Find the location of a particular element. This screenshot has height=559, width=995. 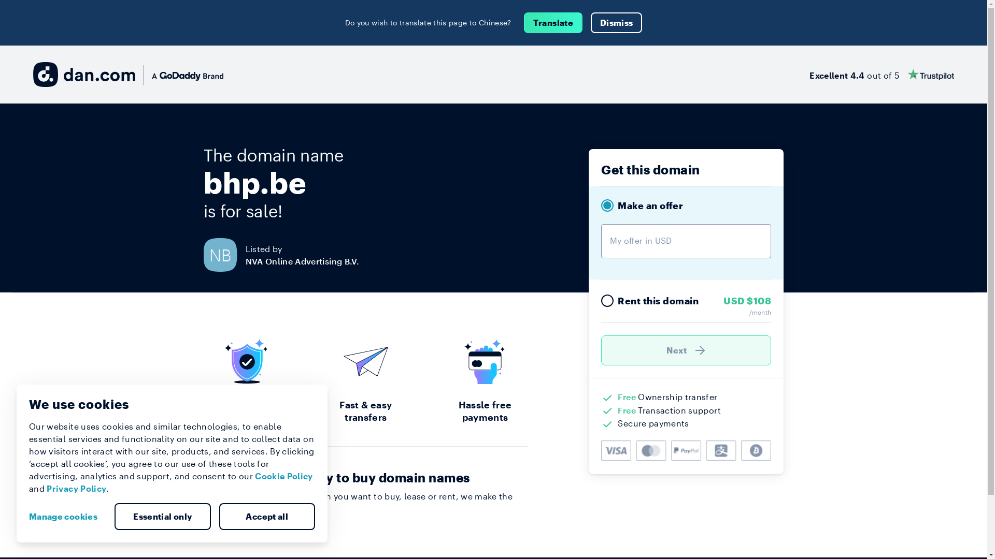

Next
) is located at coordinates (686, 350).